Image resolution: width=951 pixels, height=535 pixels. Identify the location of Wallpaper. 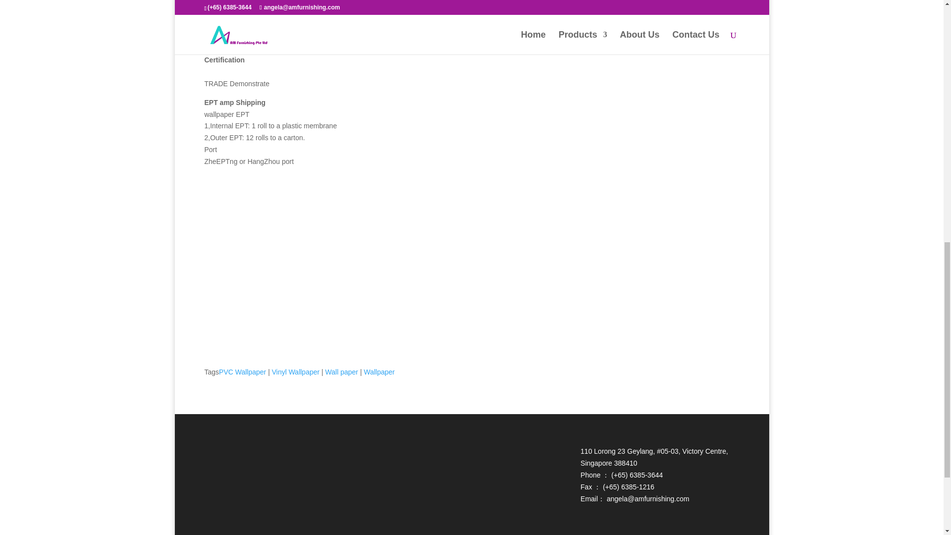
(378, 372).